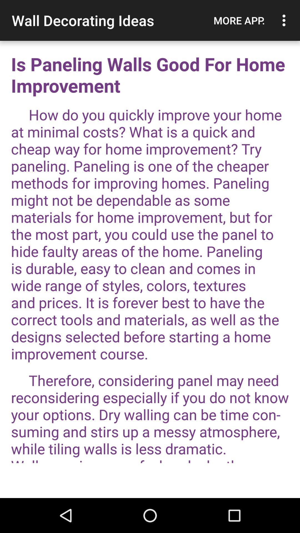 This screenshot has width=300, height=533. Describe the element at coordinates (239, 20) in the screenshot. I see `launch the more app.` at that location.